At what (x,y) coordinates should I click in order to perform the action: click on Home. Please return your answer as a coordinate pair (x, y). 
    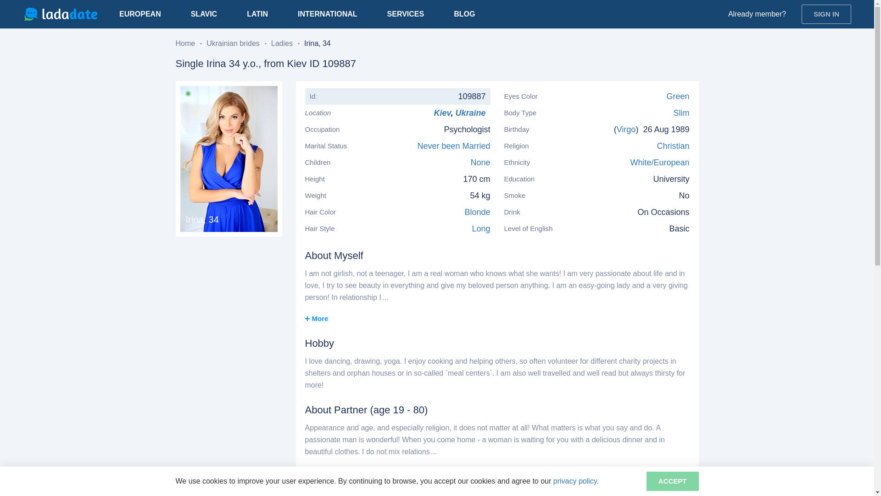
    Looking at the image, I should click on (185, 43).